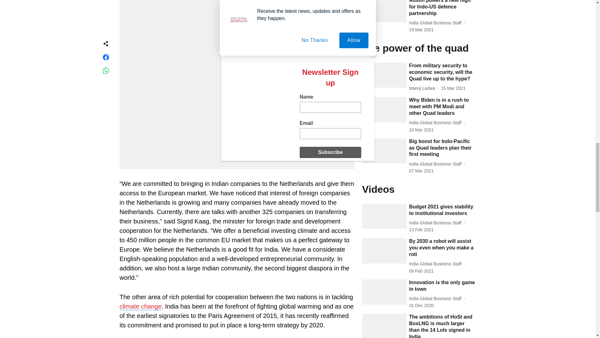  Describe the element at coordinates (453, 88) in the screenshot. I see `2021-03-15 13:56` at that location.